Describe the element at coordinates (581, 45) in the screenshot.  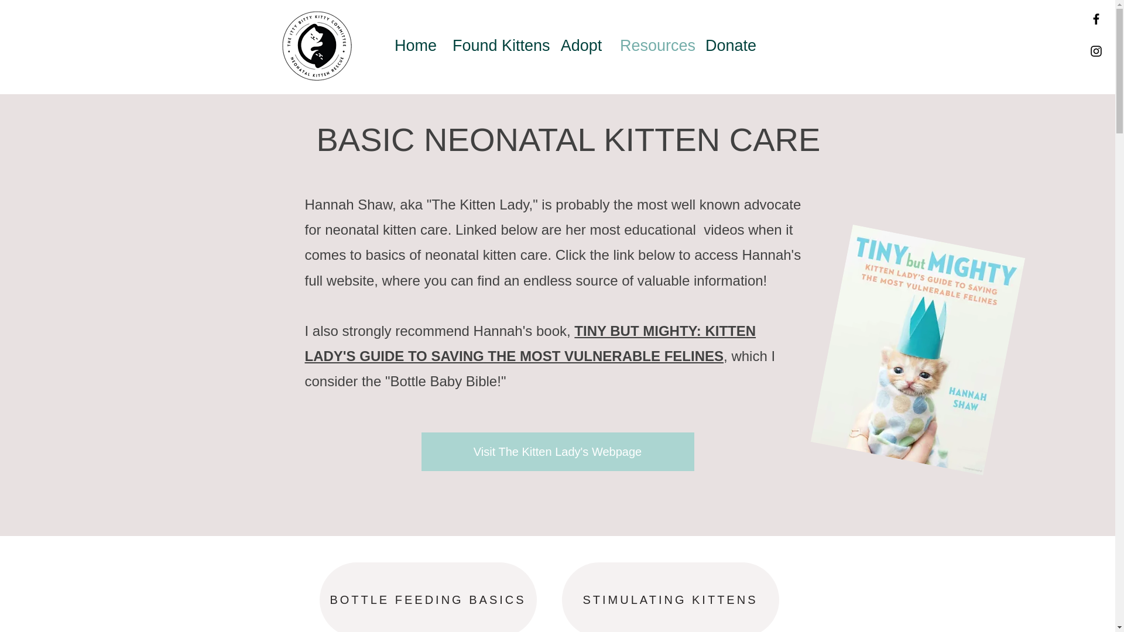
I see `Adopt` at that location.